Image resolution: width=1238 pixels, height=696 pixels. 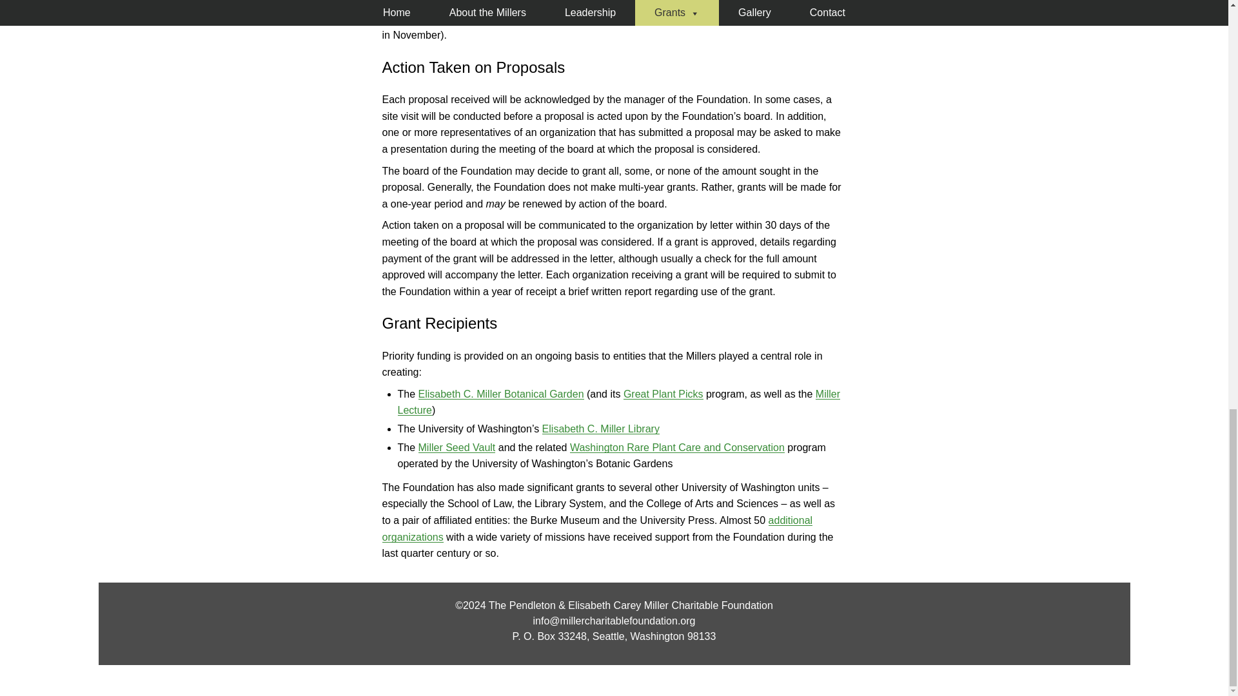 I want to click on Elisabeth C. Miller Botanical Garden, so click(x=501, y=393).